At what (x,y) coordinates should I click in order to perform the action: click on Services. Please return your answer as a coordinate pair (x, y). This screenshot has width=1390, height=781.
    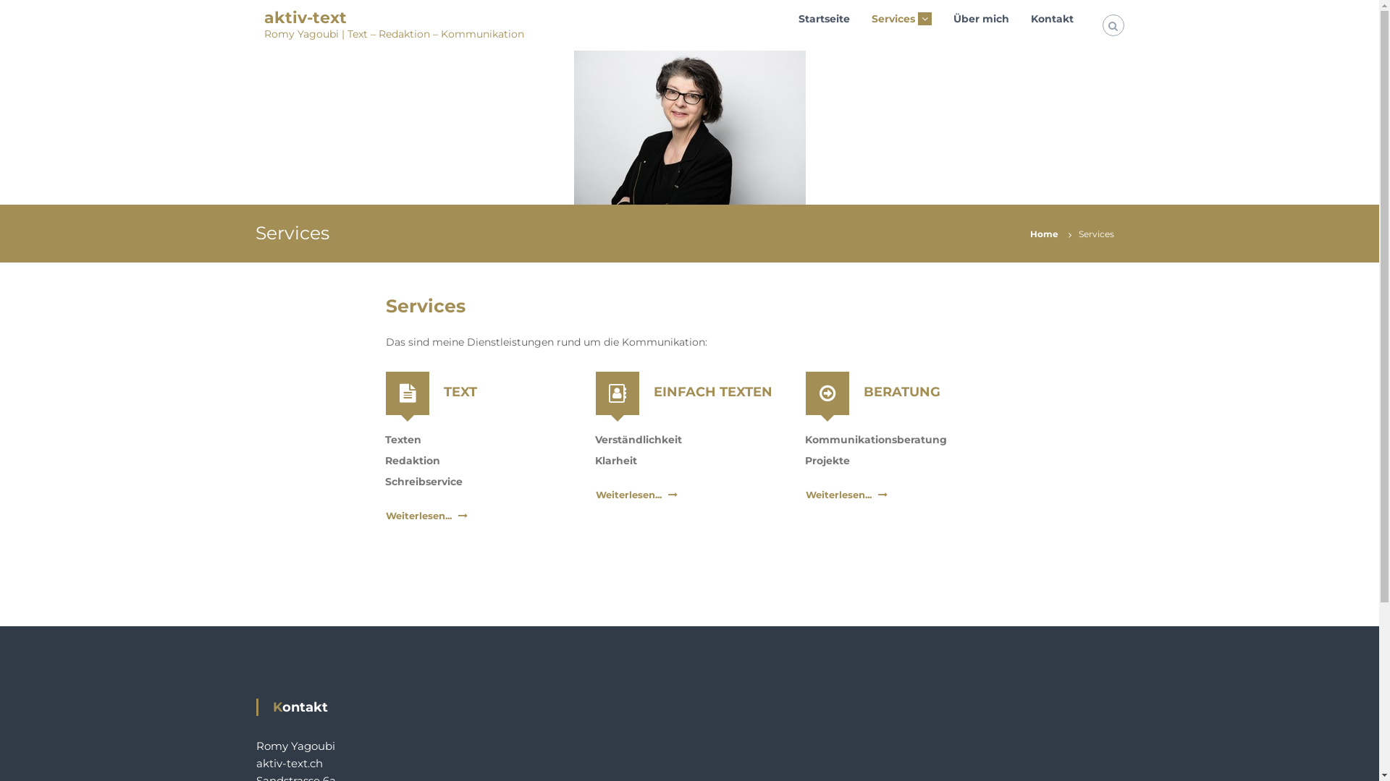
    Looking at the image, I should click on (893, 18).